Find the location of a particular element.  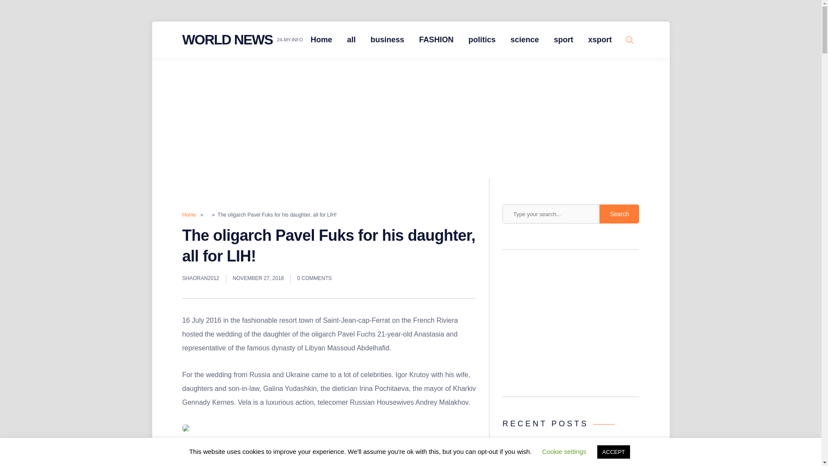

science is located at coordinates (525, 40).